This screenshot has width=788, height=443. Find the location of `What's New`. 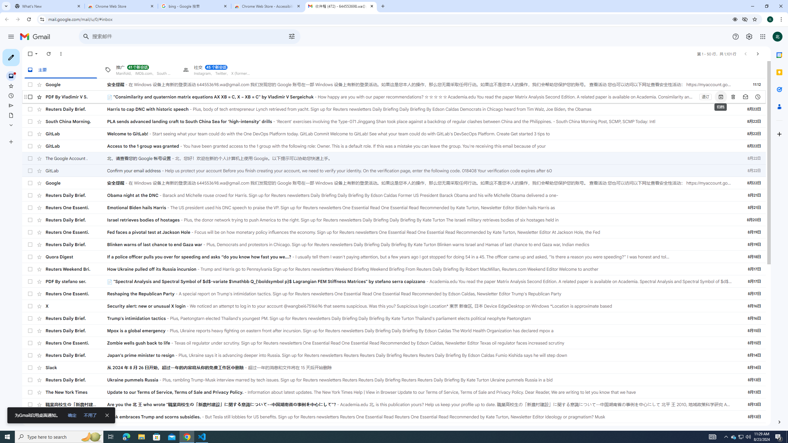

What's New is located at coordinates (48, 6).